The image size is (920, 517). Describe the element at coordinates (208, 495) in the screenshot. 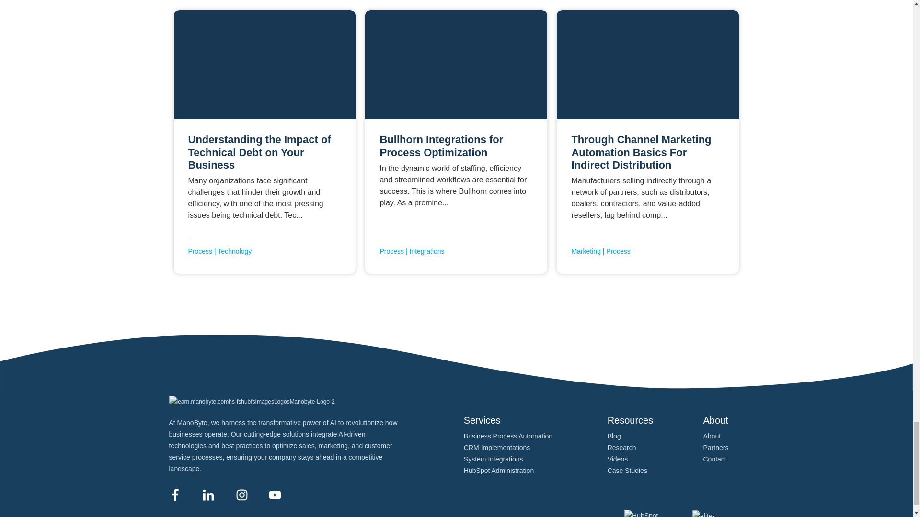

I see `Follow us on LinkedIn` at that location.